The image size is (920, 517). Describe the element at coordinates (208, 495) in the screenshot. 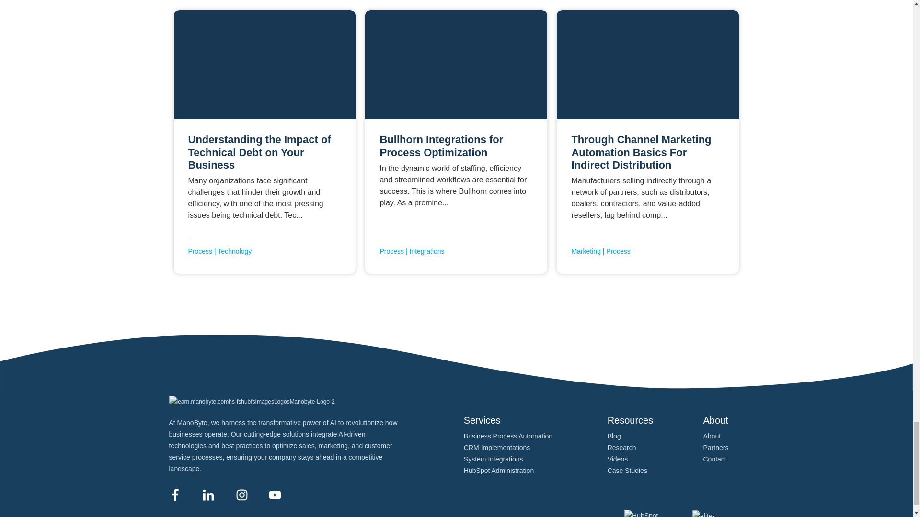

I see `Follow us on LinkedIn` at that location.